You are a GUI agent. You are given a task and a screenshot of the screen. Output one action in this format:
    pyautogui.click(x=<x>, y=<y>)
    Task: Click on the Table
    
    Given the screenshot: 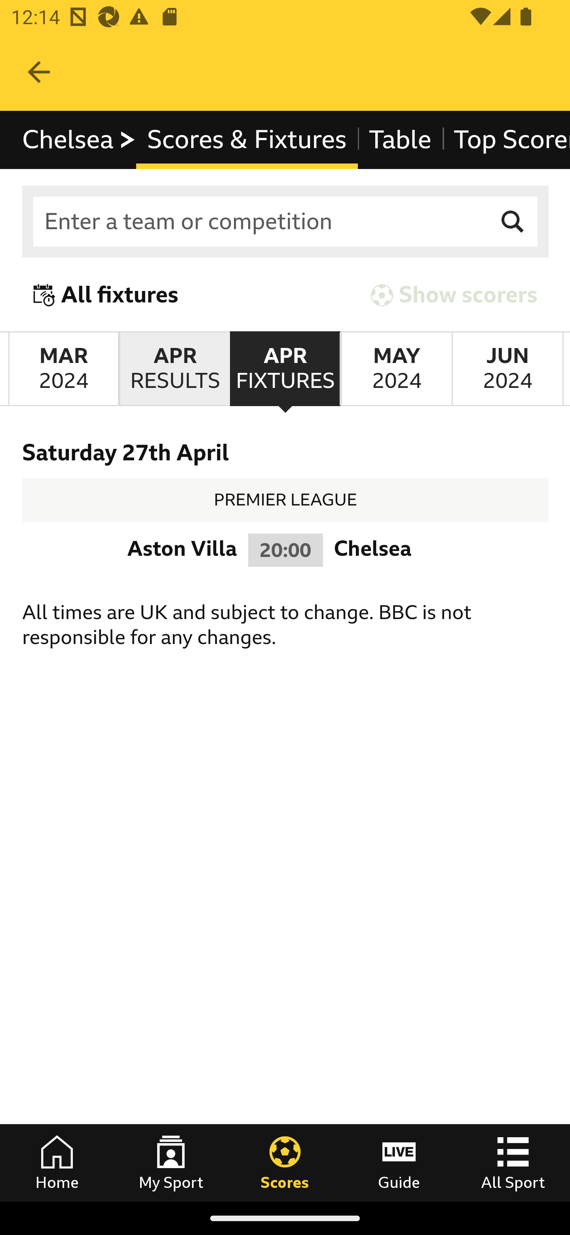 What is the action you would take?
    pyautogui.click(x=400, y=140)
    